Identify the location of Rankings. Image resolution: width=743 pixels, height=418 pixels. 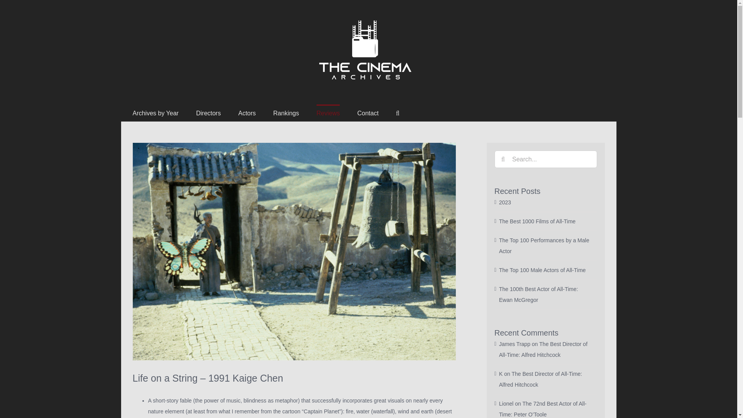
(286, 113).